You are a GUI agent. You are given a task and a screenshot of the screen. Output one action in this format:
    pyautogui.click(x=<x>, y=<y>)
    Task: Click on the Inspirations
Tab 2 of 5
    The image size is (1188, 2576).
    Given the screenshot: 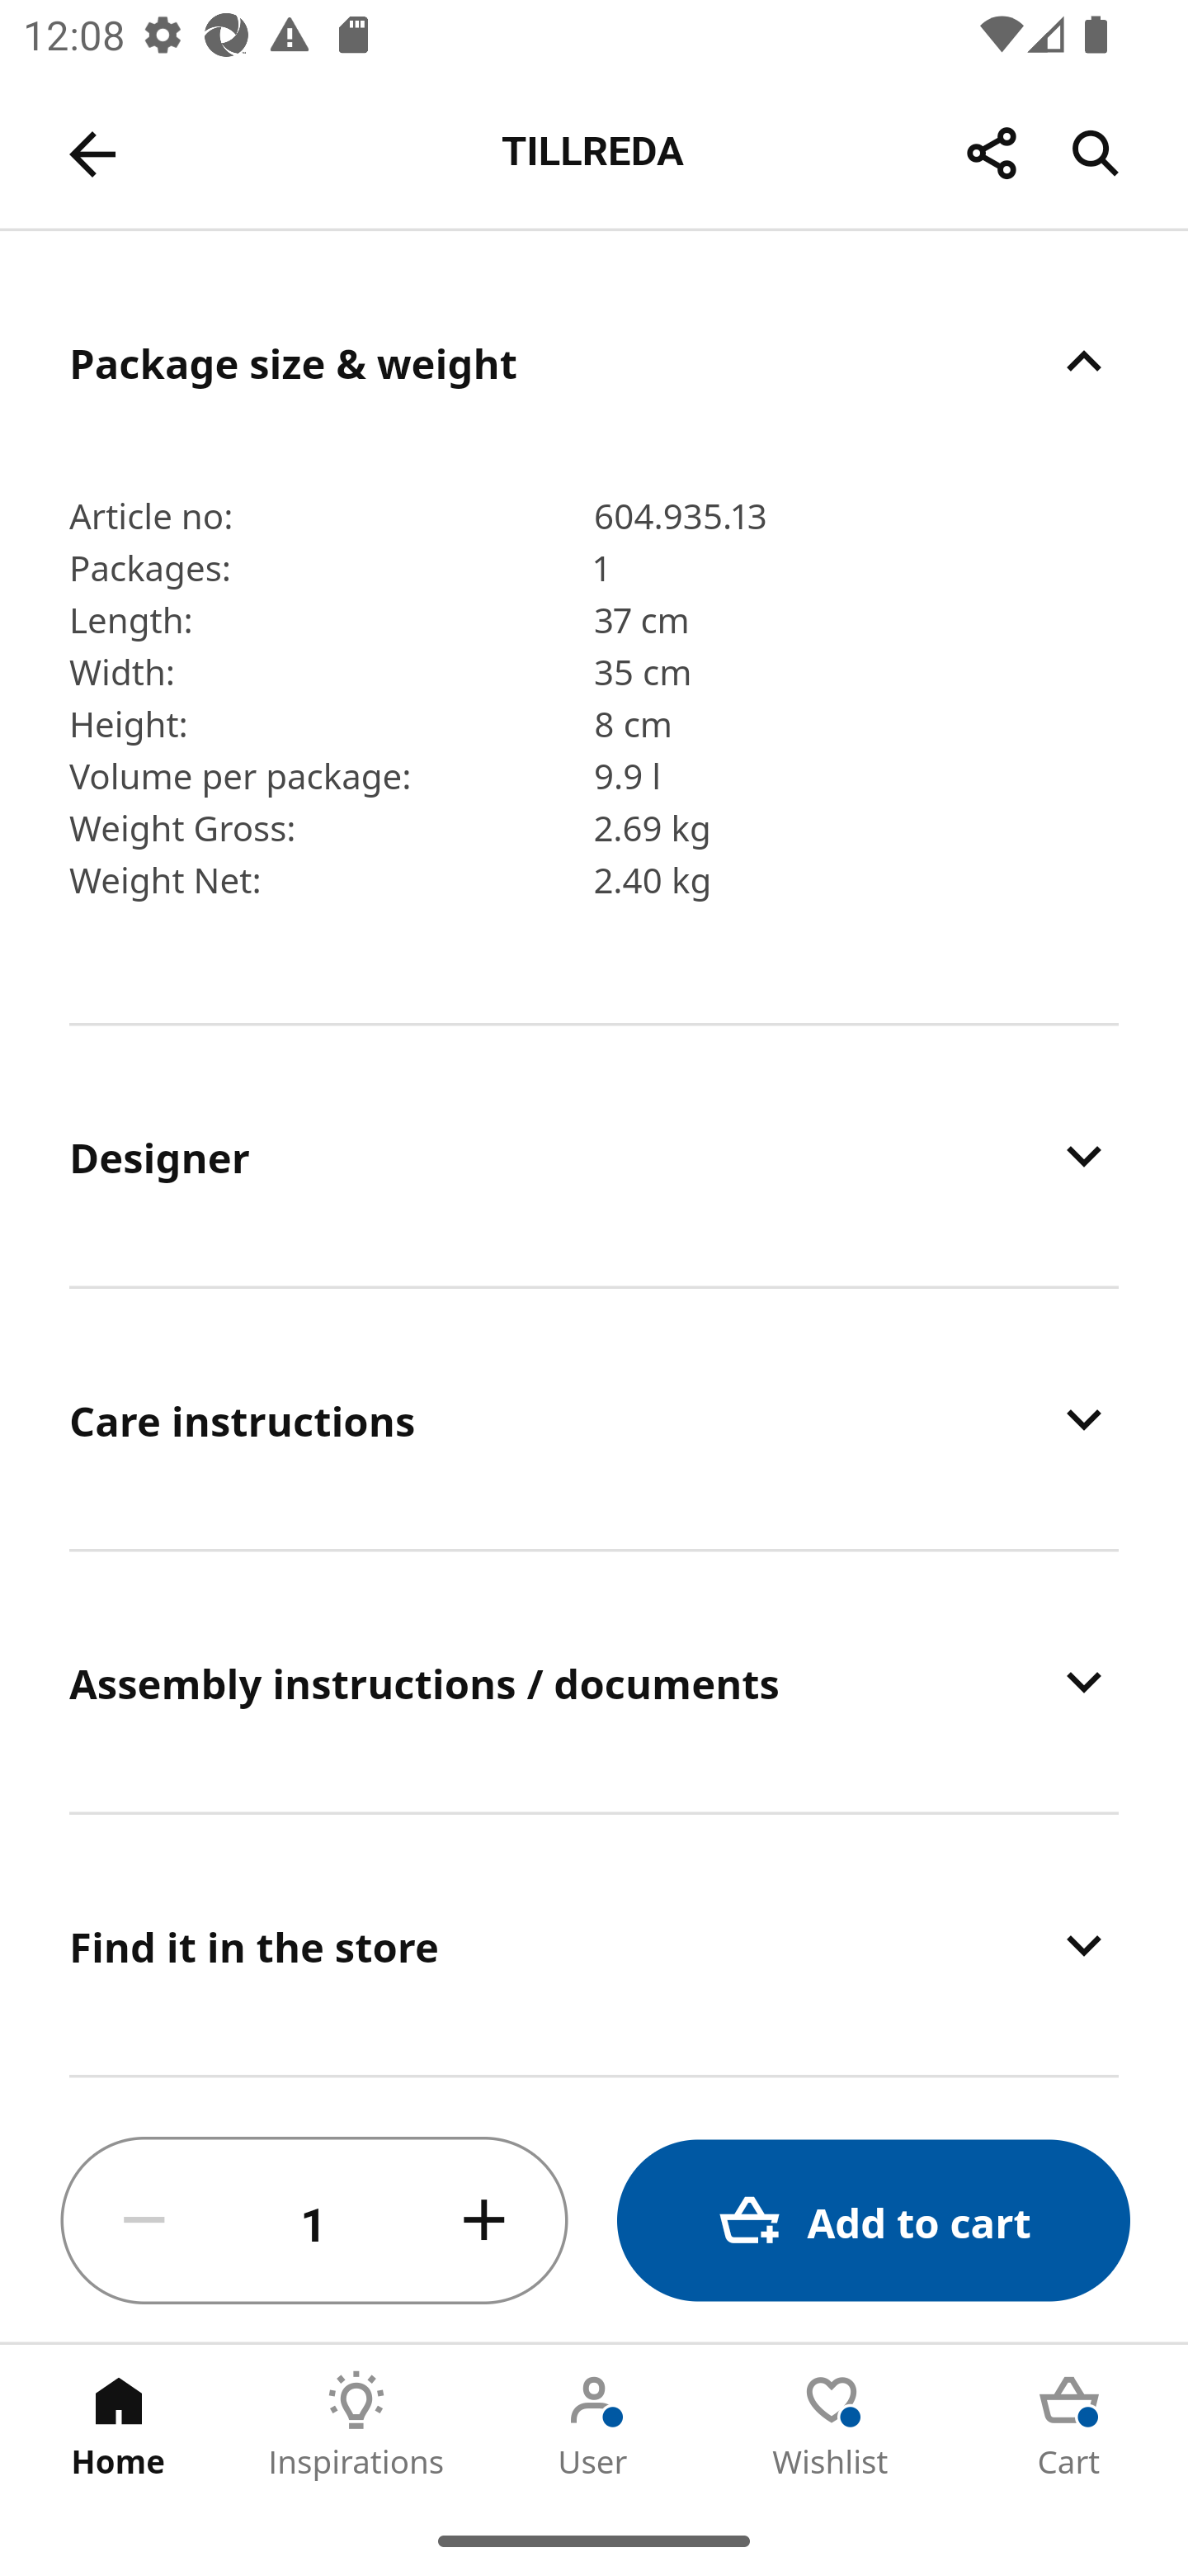 What is the action you would take?
    pyautogui.click(x=356, y=2425)
    